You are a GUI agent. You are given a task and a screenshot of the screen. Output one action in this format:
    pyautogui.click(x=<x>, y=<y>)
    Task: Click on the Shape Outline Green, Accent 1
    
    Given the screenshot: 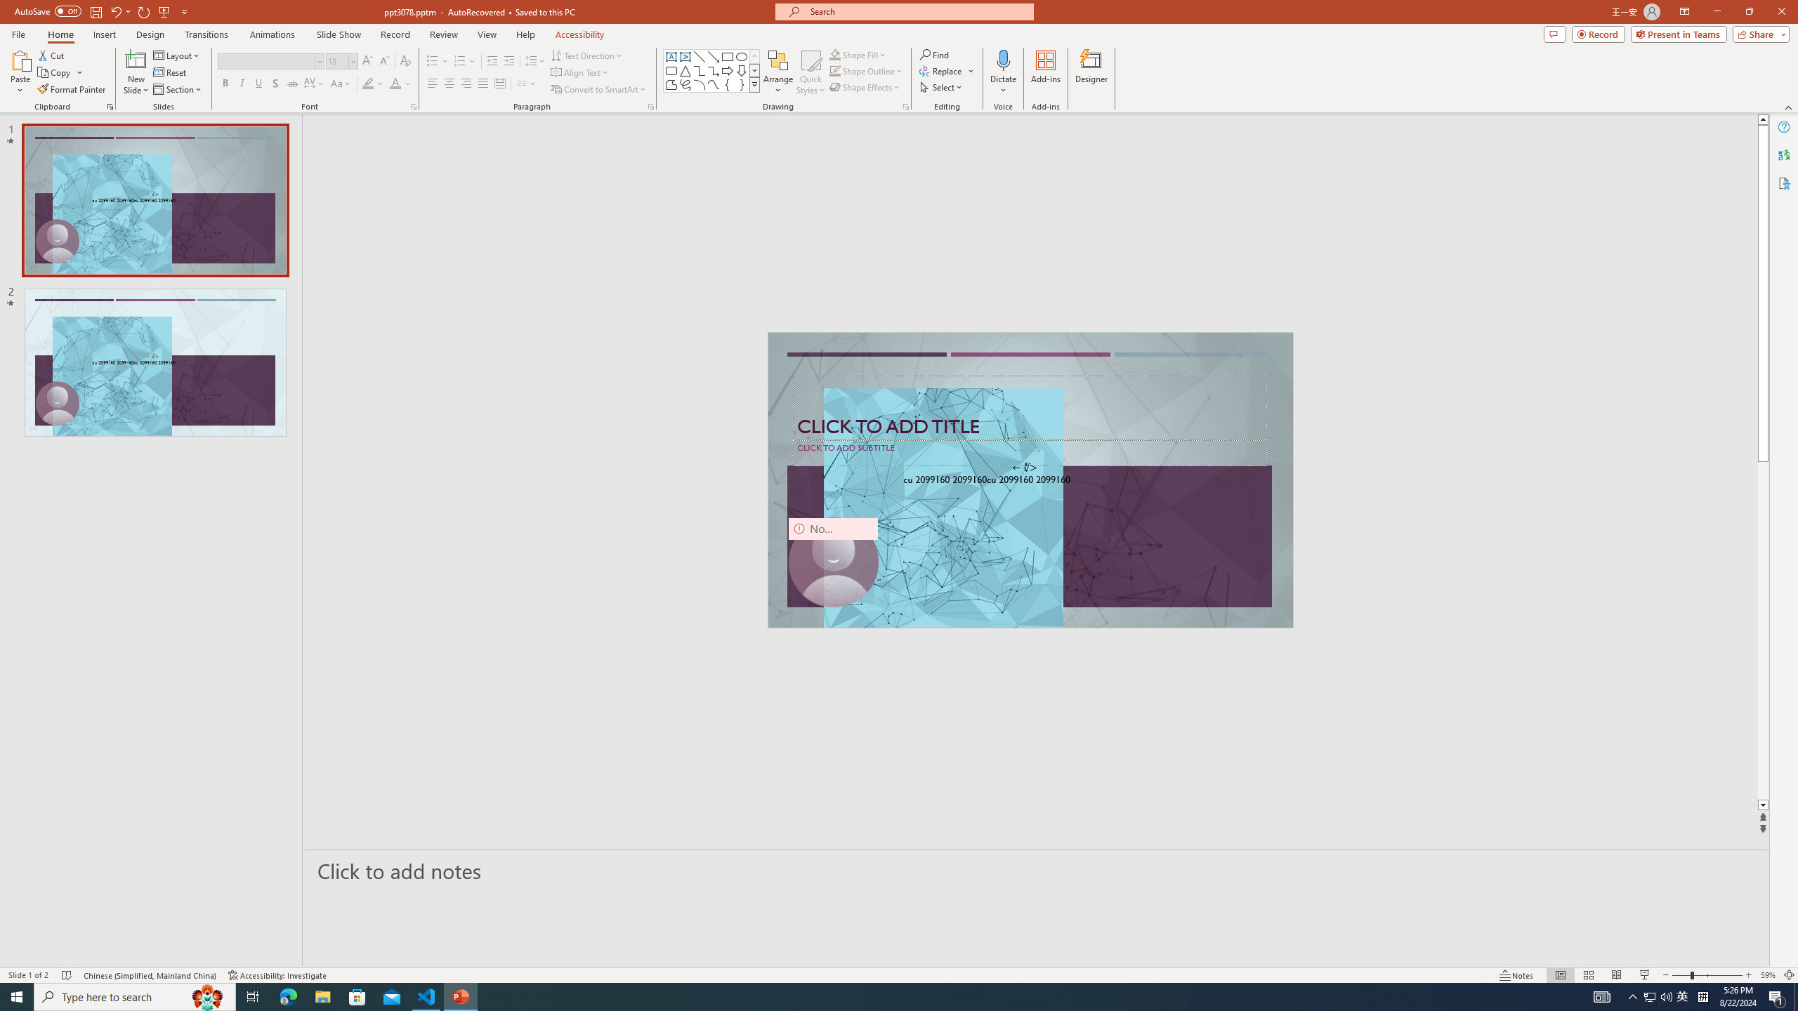 What is the action you would take?
    pyautogui.click(x=834, y=70)
    